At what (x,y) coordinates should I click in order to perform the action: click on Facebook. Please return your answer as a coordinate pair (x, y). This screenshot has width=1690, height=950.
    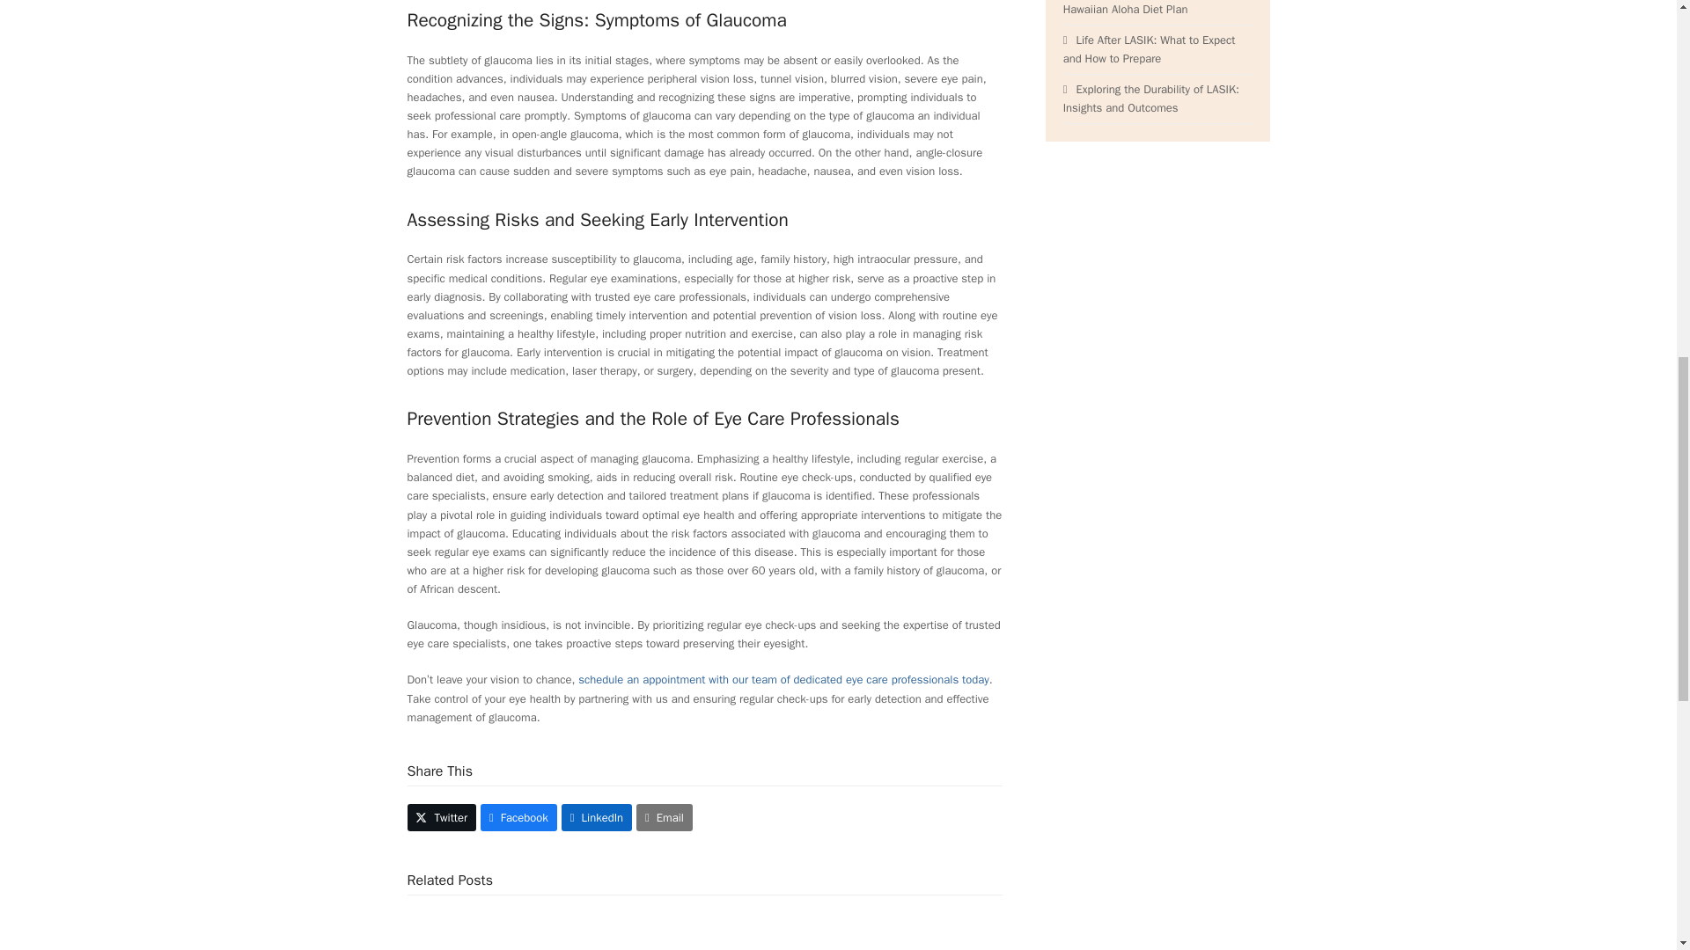
    Looking at the image, I should click on (518, 817).